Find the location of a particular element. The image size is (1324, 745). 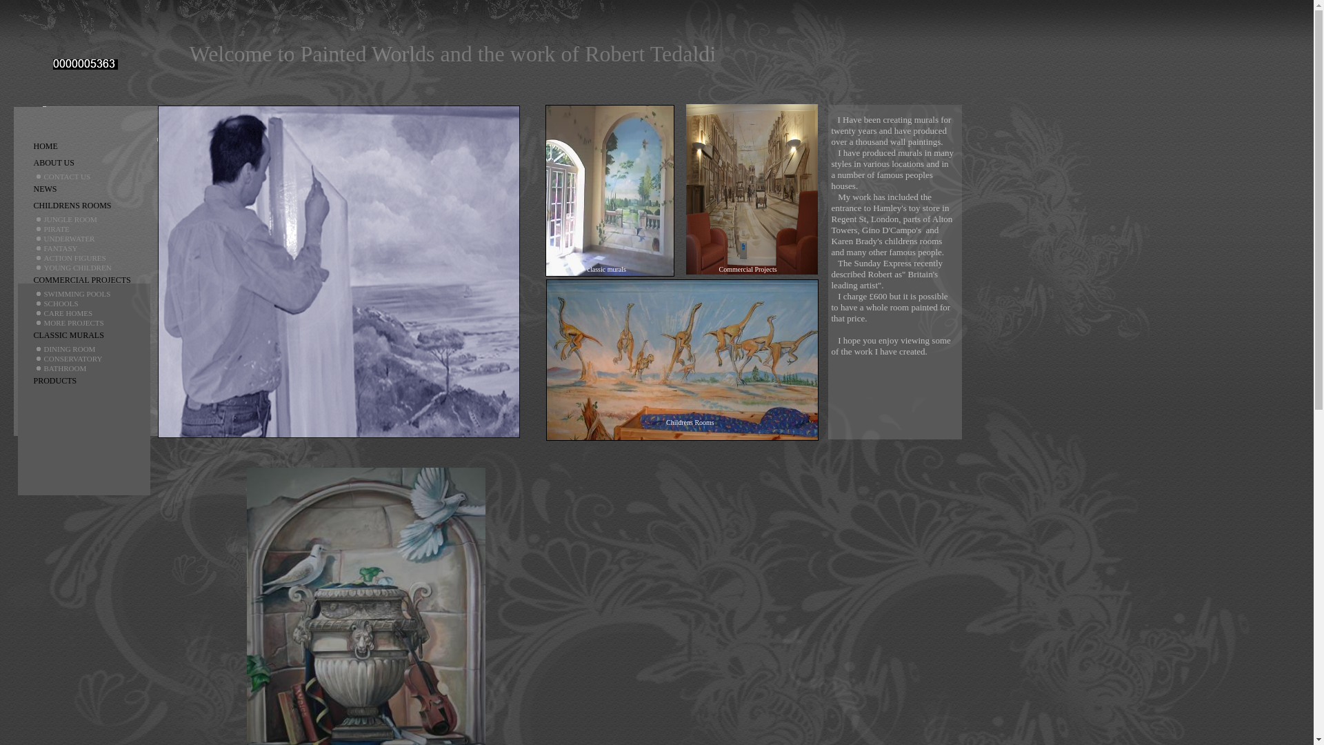

COMMERCIAL PROJECTS is located at coordinates (90, 280).